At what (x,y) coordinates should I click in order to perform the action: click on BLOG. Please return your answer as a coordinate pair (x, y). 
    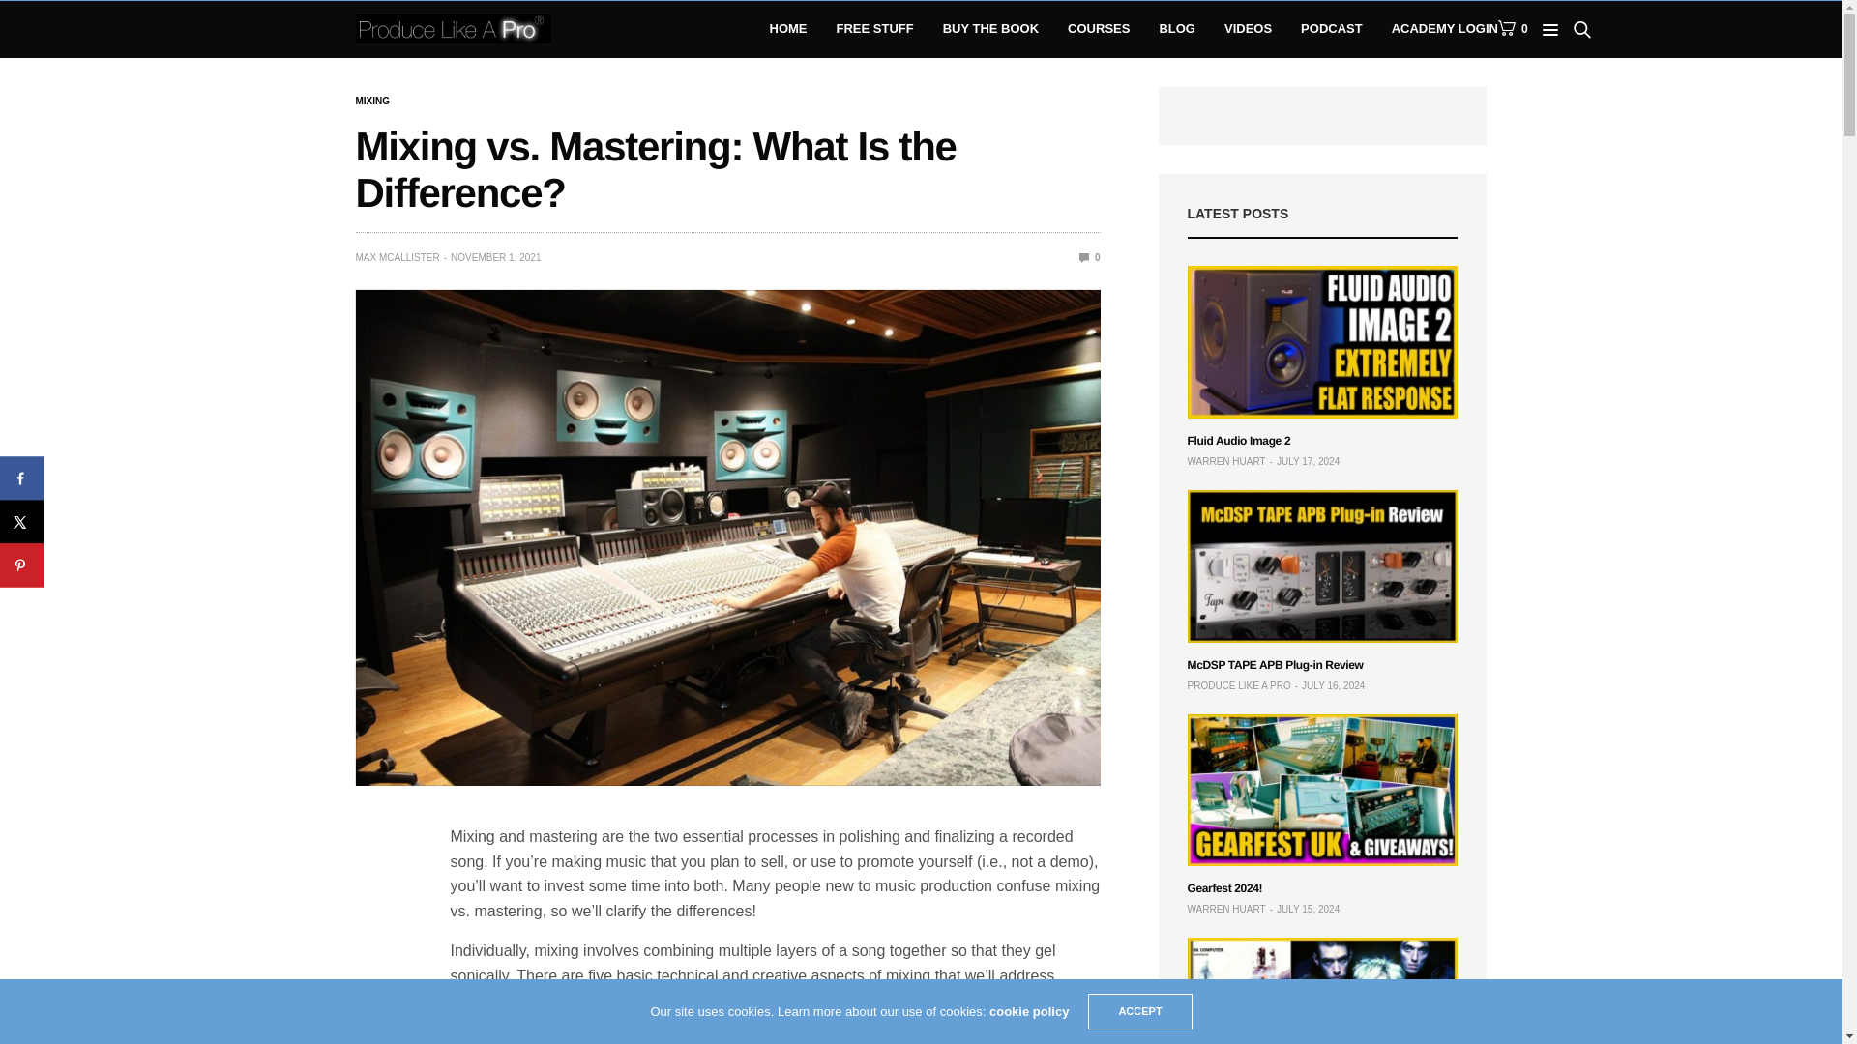
    Looking at the image, I should click on (1177, 29).